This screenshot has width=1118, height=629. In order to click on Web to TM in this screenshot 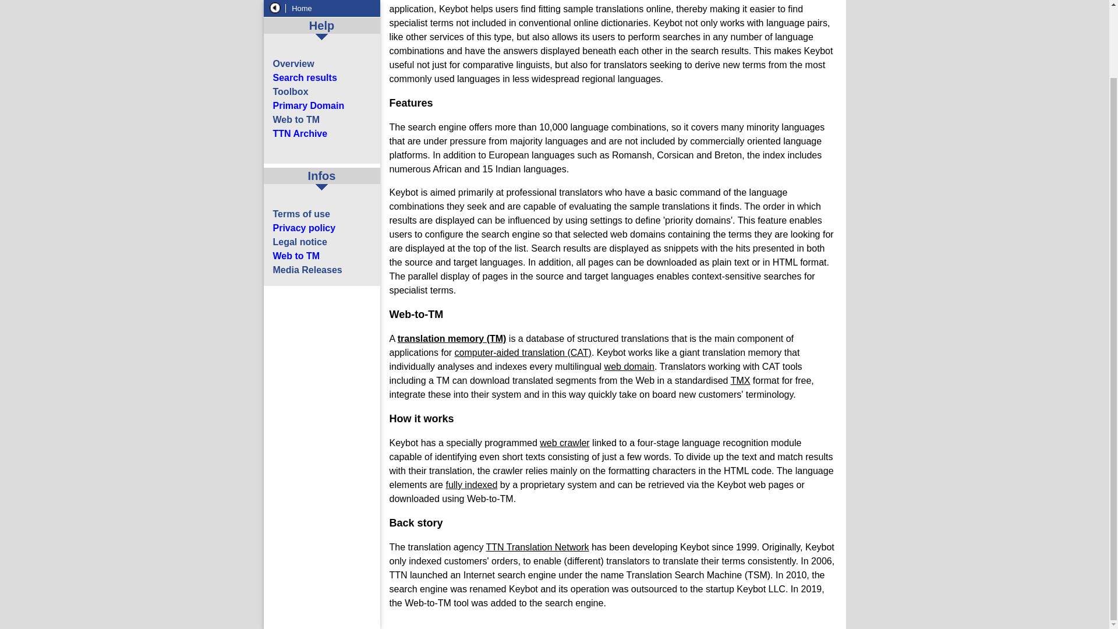, I will do `click(296, 39)`.